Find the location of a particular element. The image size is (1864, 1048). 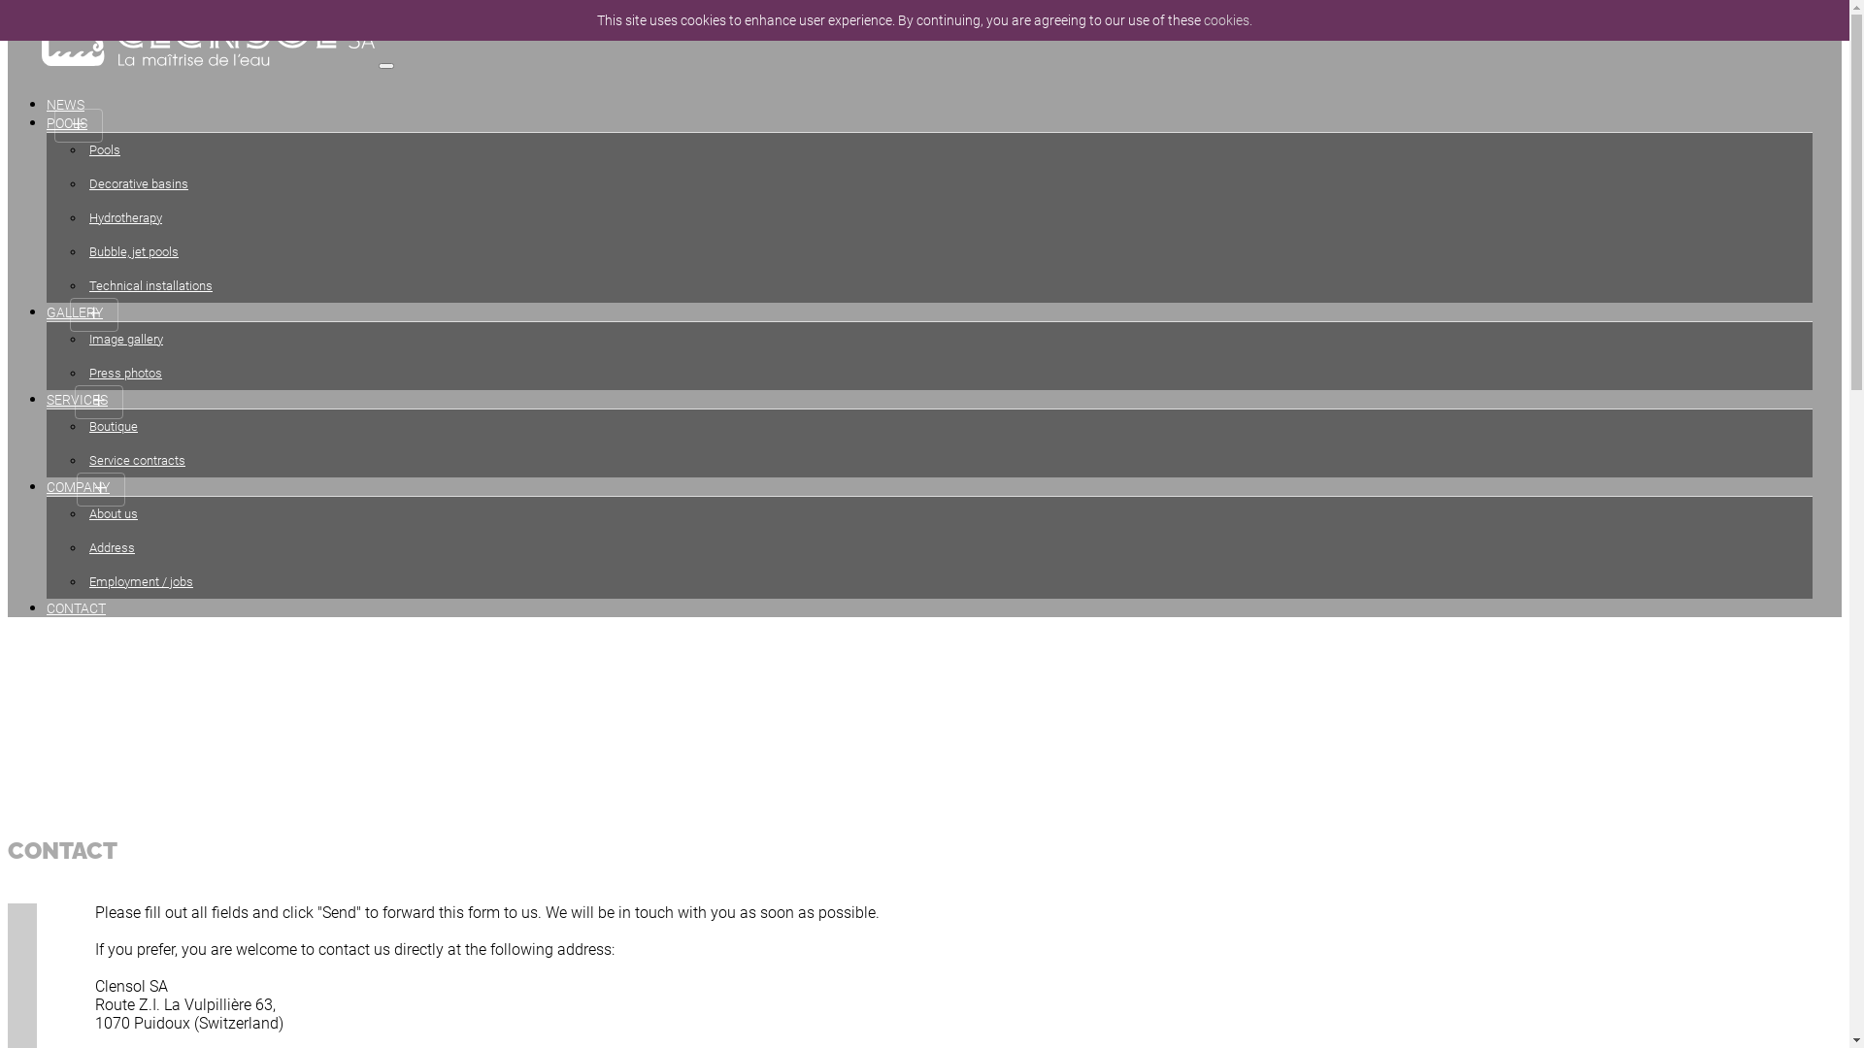

CONTACT is located at coordinates (83, 609).